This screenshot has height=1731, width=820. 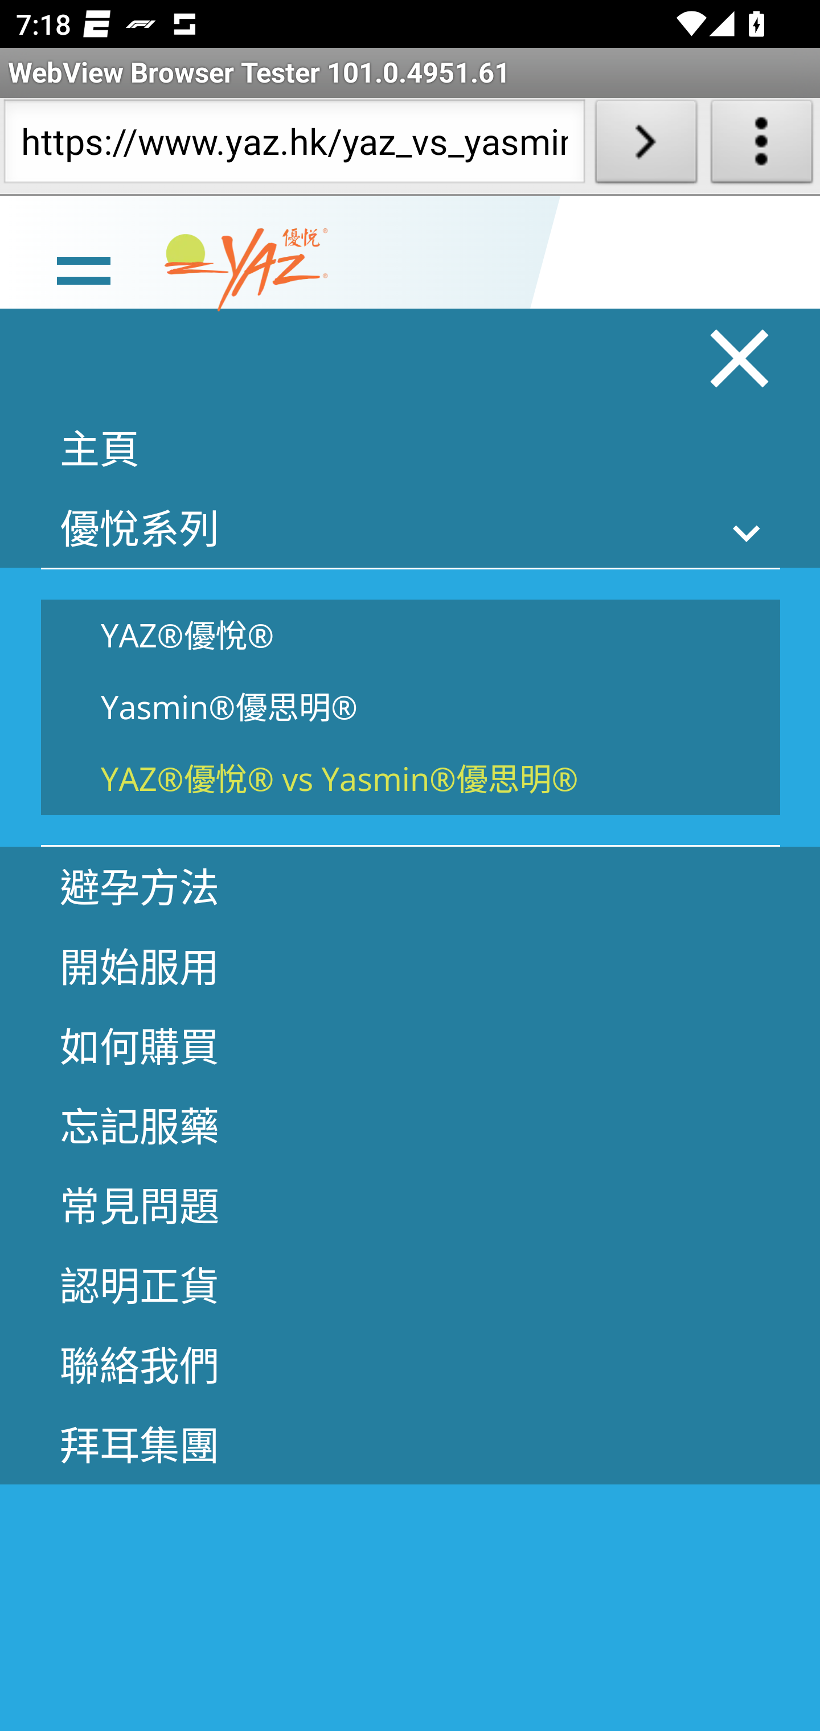 What do you see at coordinates (762, 146) in the screenshot?
I see `About WebView` at bounding box center [762, 146].